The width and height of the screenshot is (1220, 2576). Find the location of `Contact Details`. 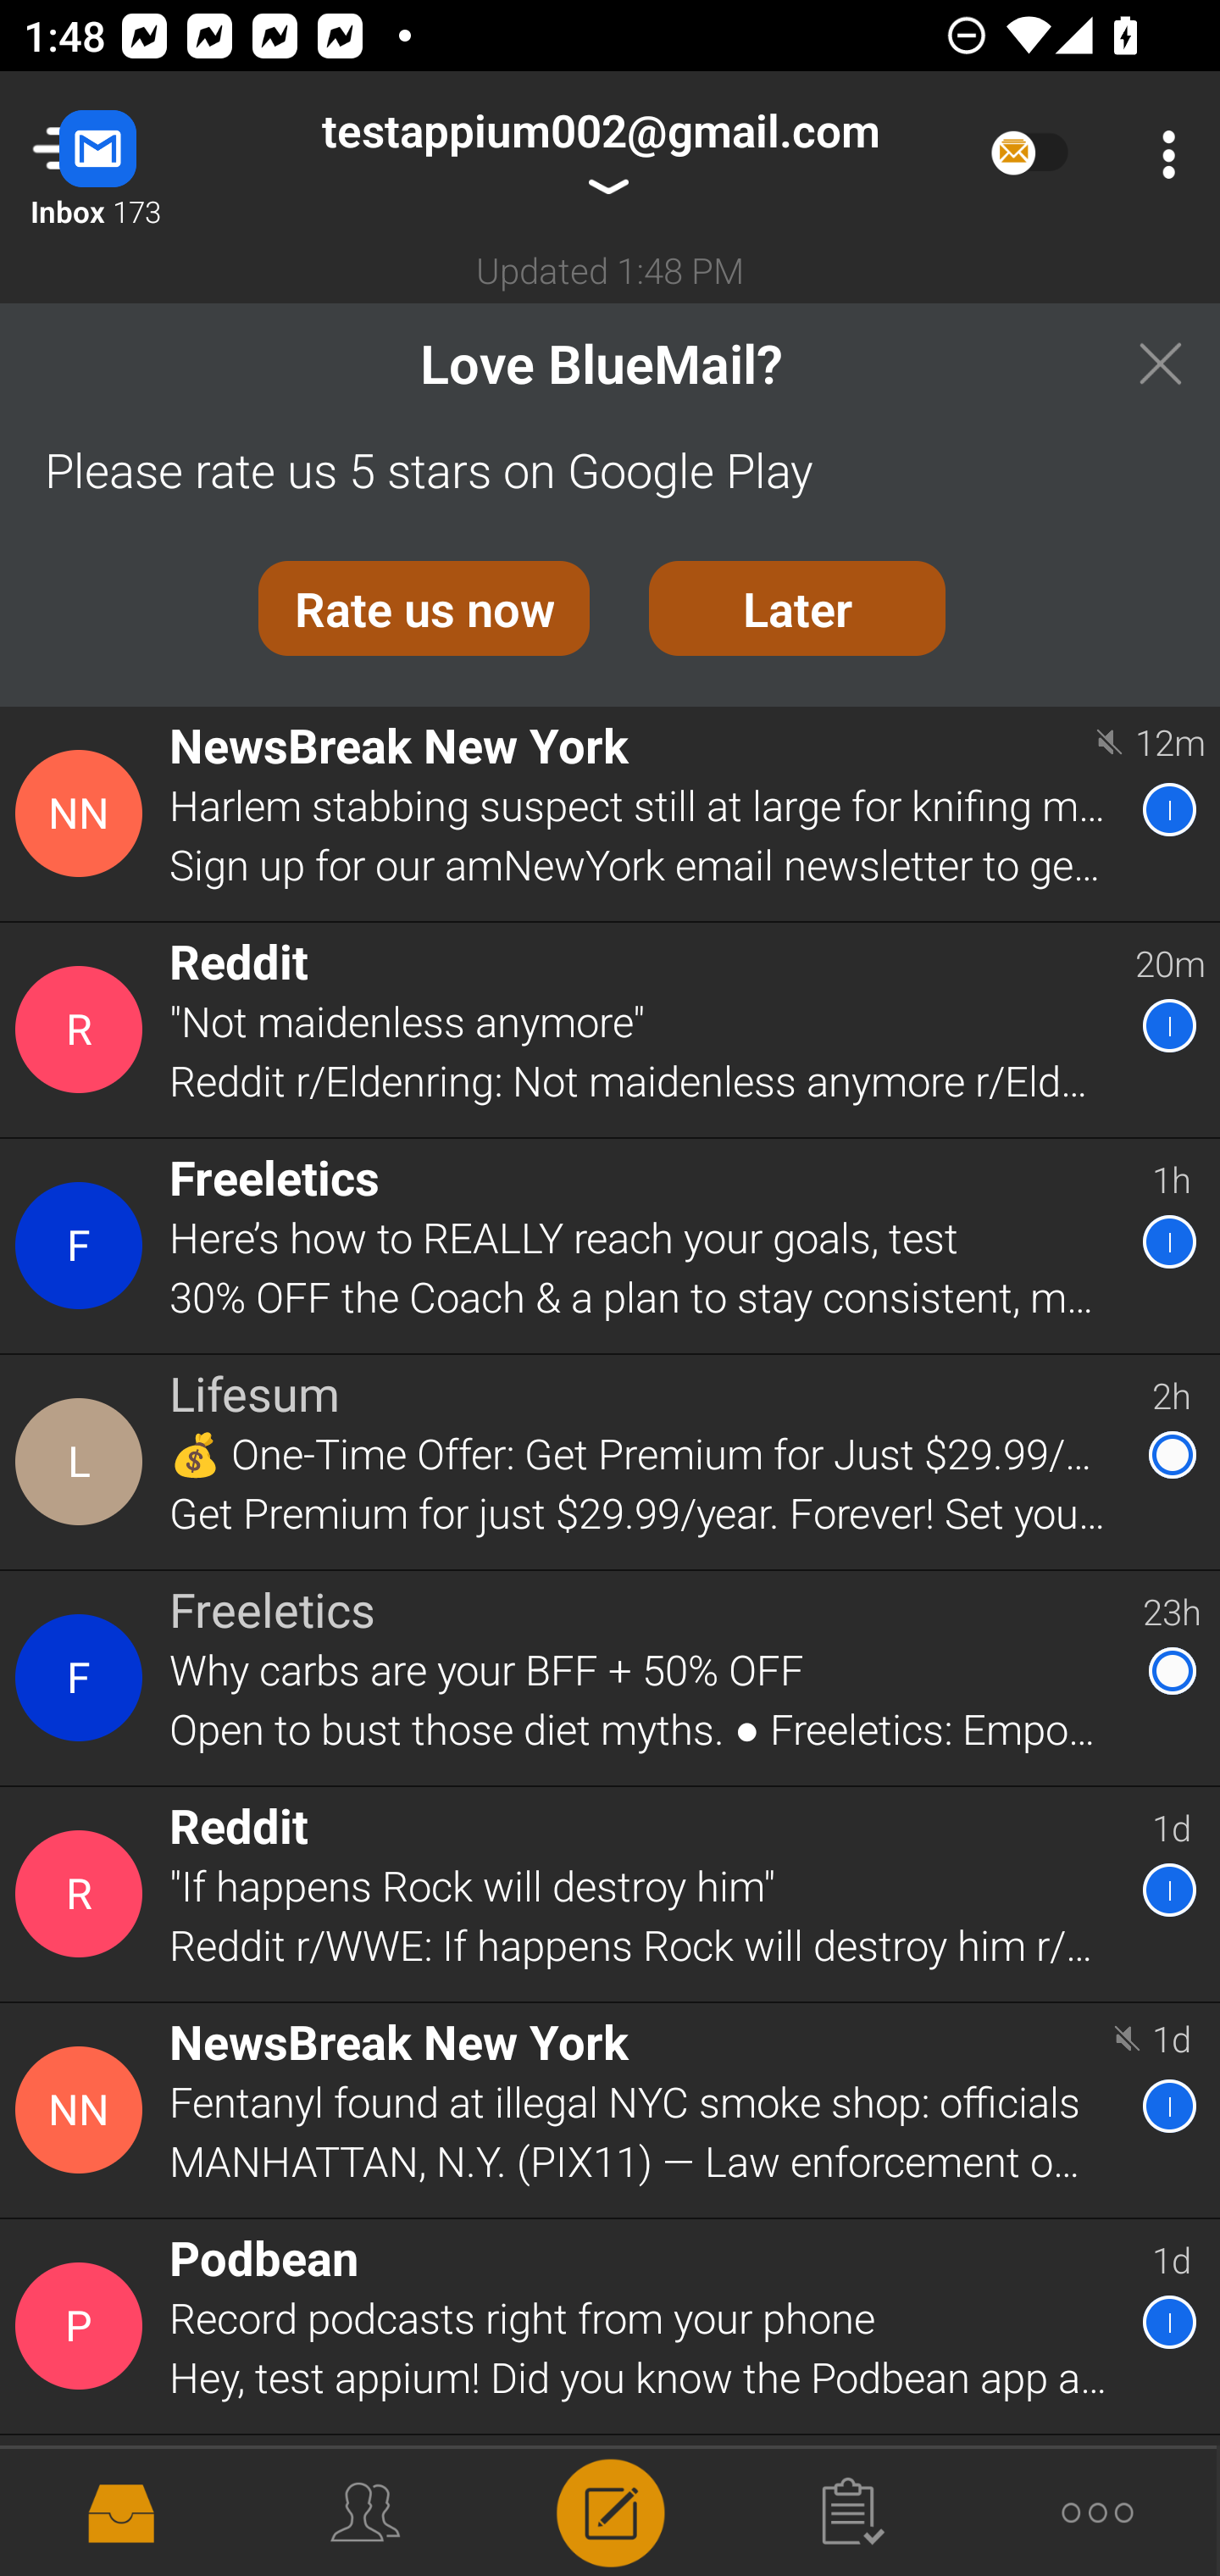

Contact Details is located at coordinates (83, 1678).